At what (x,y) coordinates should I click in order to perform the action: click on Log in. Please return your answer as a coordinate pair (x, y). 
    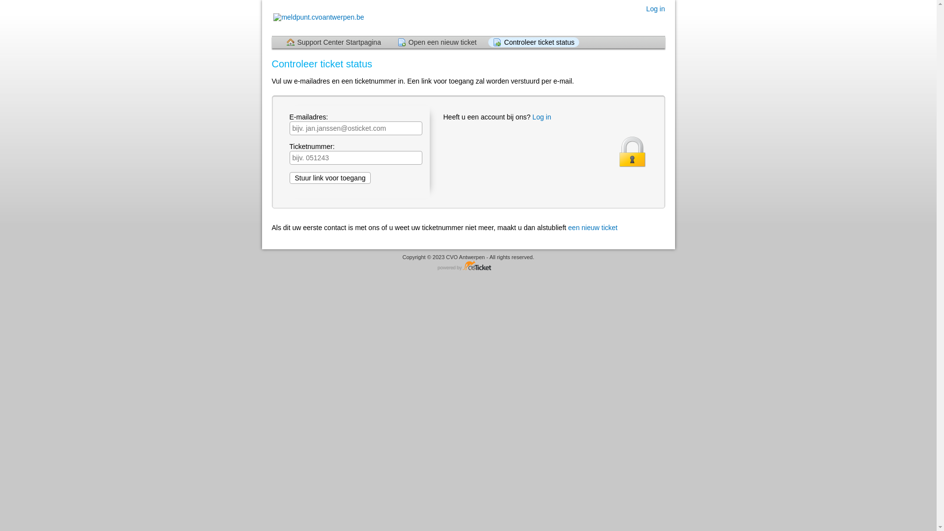
    Looking at the image, I should click on (542, 117).